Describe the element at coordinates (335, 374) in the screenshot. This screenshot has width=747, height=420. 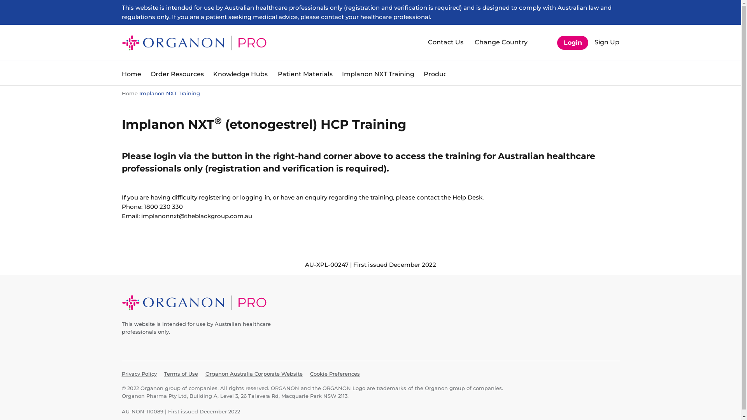
I see `Cookie Preferences` at that location.